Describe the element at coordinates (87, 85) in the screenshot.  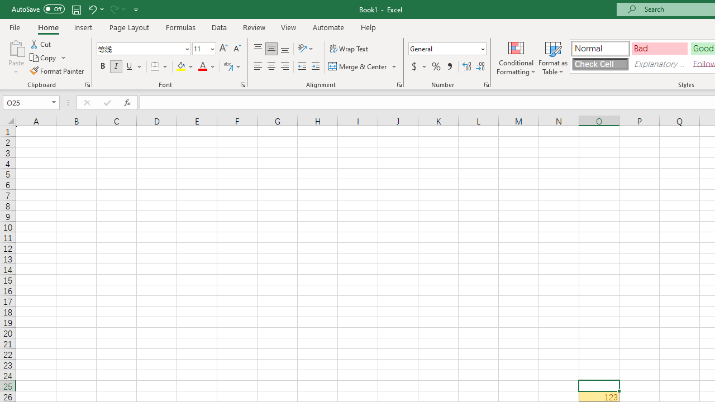
I see `Office Clipboard...` at that location.